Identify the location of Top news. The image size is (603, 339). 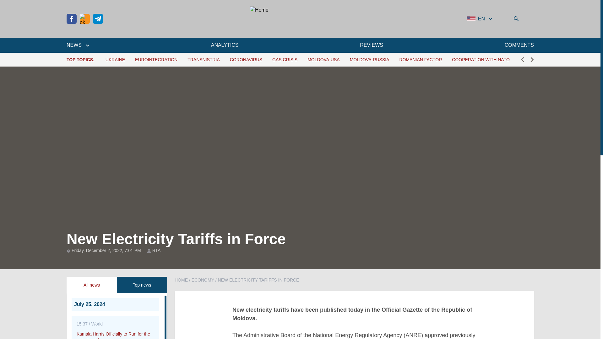
(142, 285).